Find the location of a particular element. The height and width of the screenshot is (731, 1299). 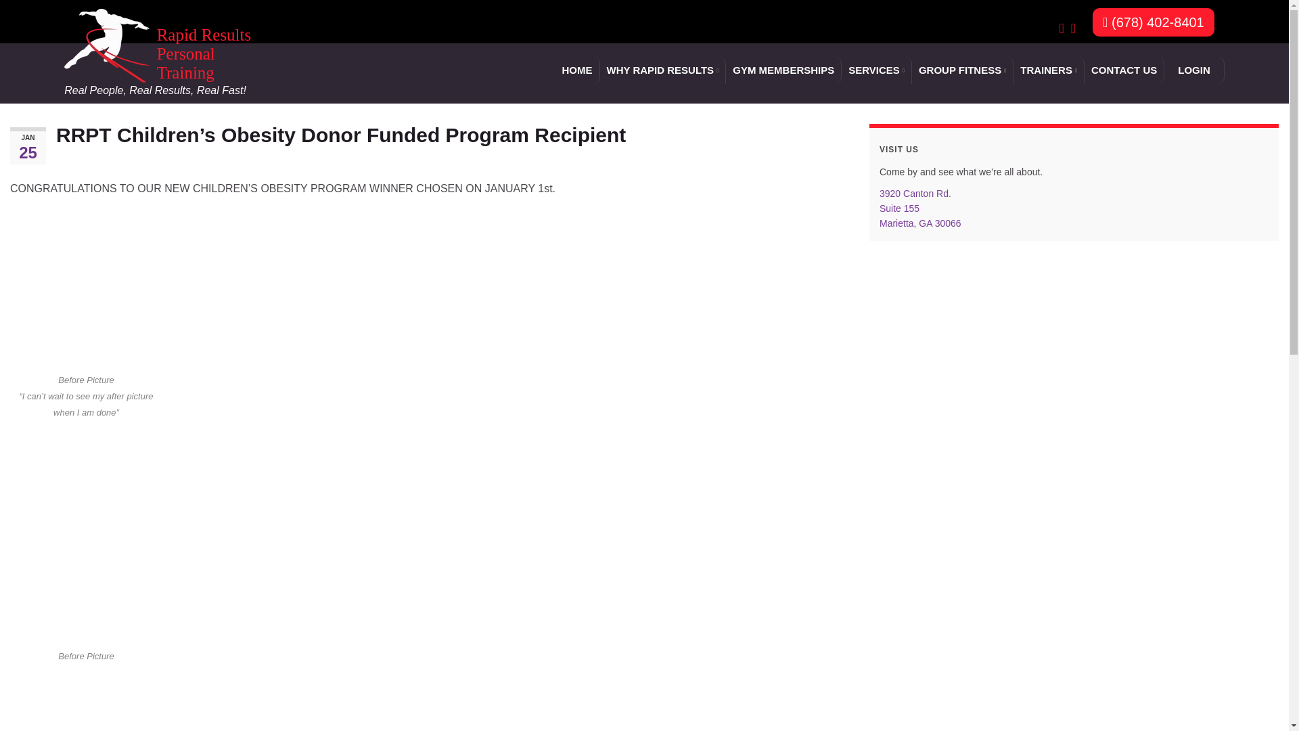

SERVICES is located at coordinates (877, 70).